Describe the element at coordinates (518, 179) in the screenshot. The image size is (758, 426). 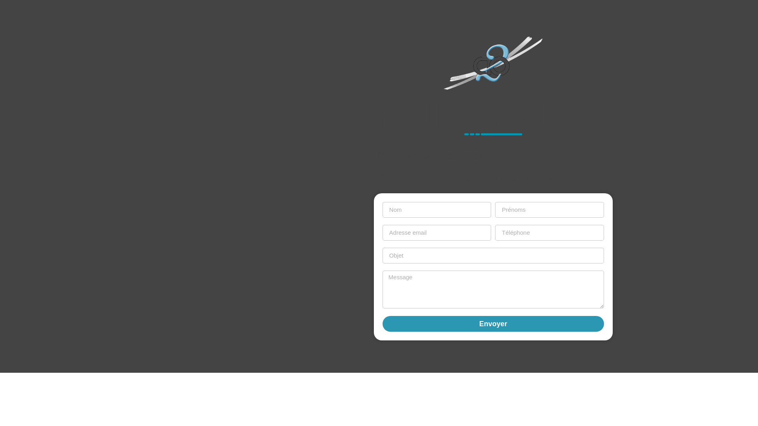
I see `+33 6 32 79 12 35` at that location.